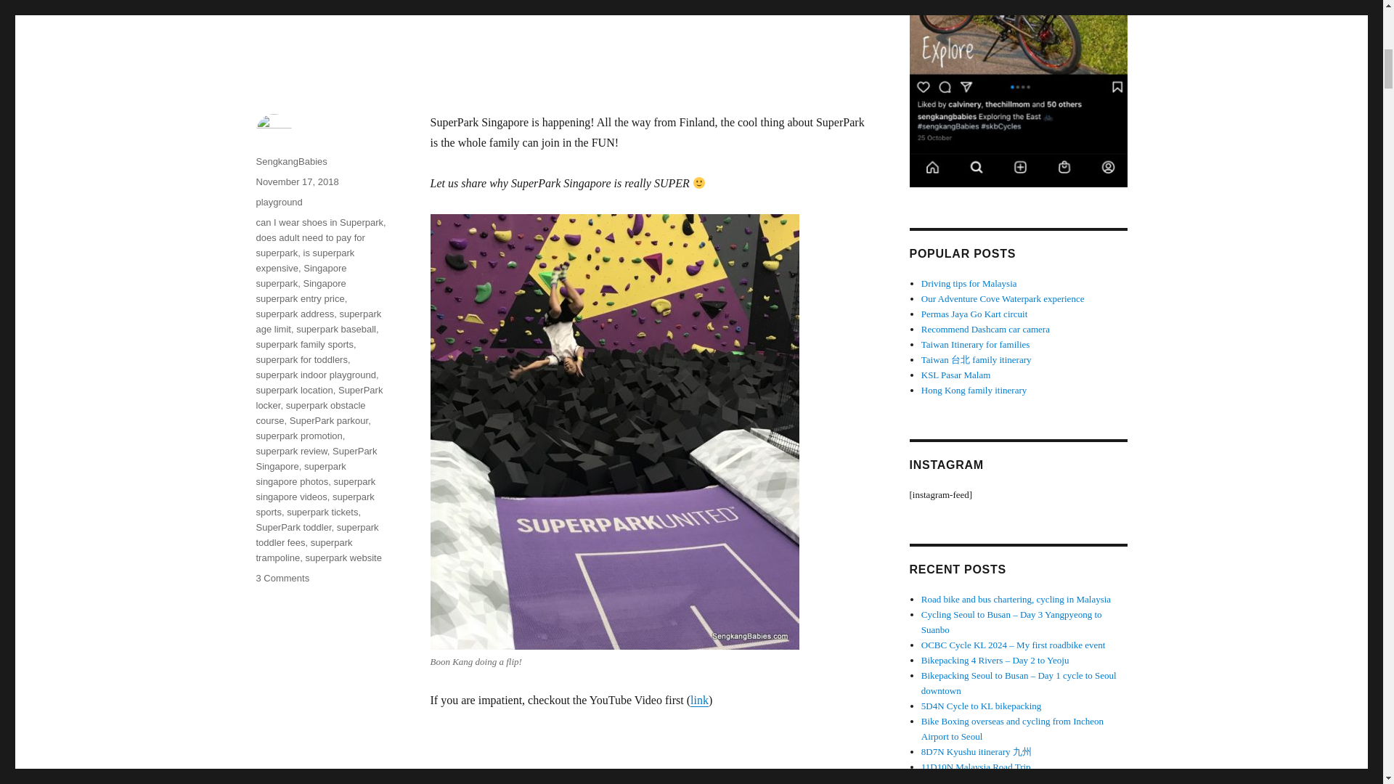  I want to click on superpark obstacle course, so click(310, 412).